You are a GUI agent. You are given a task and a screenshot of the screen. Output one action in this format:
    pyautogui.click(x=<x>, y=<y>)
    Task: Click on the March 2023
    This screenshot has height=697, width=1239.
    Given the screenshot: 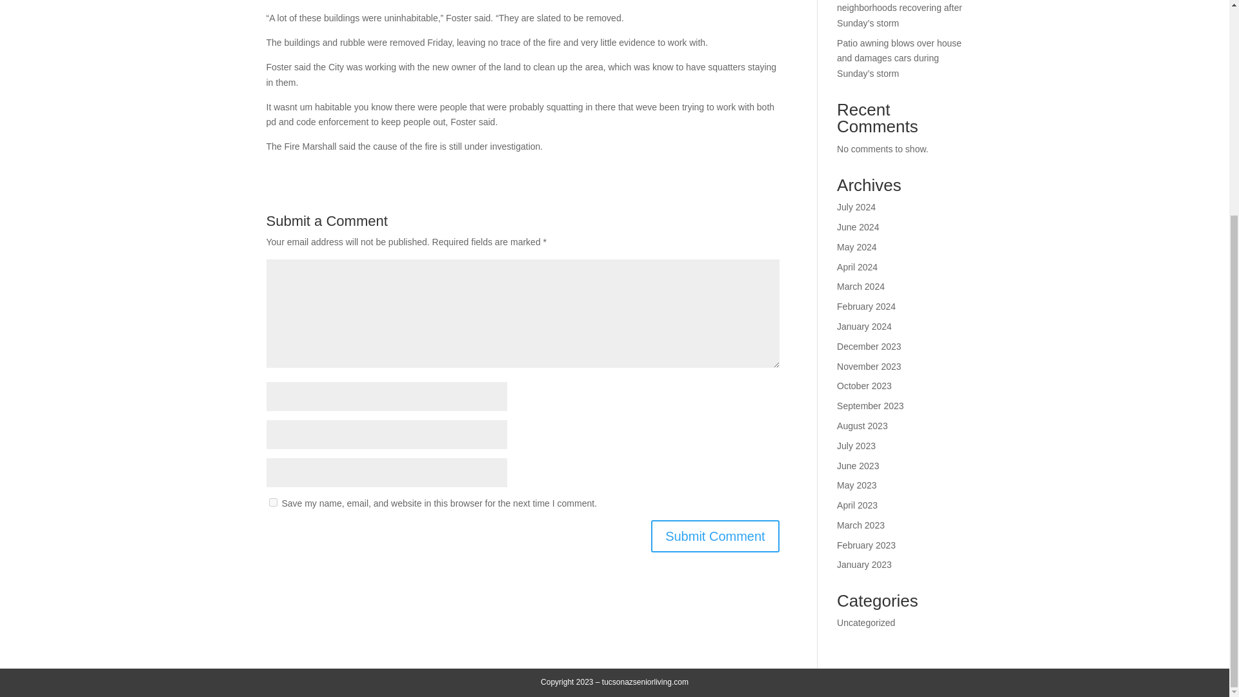 What is the action you would take?
    pyautogui.click(x=861, y=525)
    